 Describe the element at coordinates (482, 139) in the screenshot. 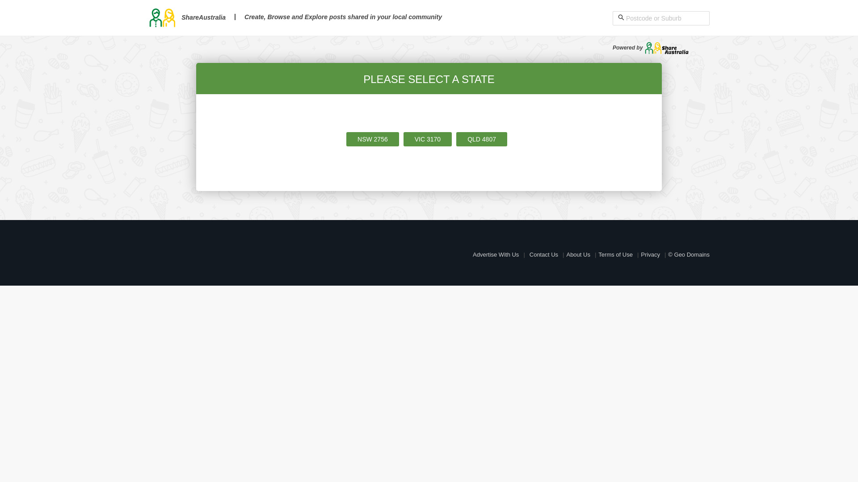

I see `QLD 4807` at that location.